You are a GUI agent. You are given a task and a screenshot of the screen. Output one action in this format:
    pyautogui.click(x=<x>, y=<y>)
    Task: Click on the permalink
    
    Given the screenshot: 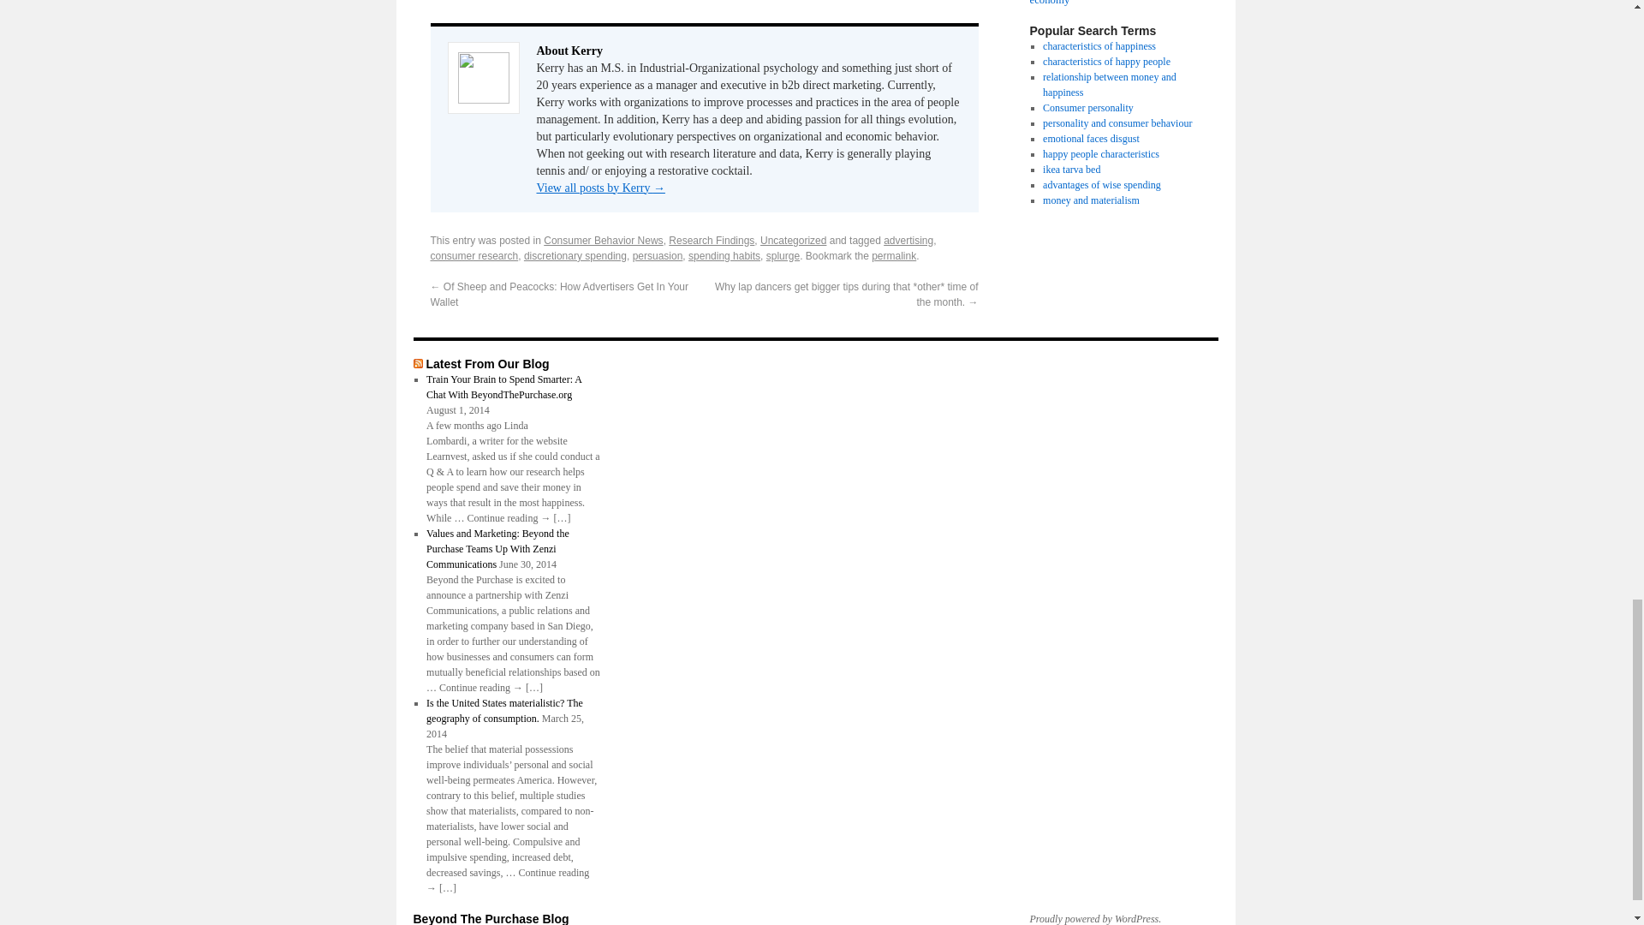 What is the action you would take?
    pyautogui.click(x=893, y=255)
    